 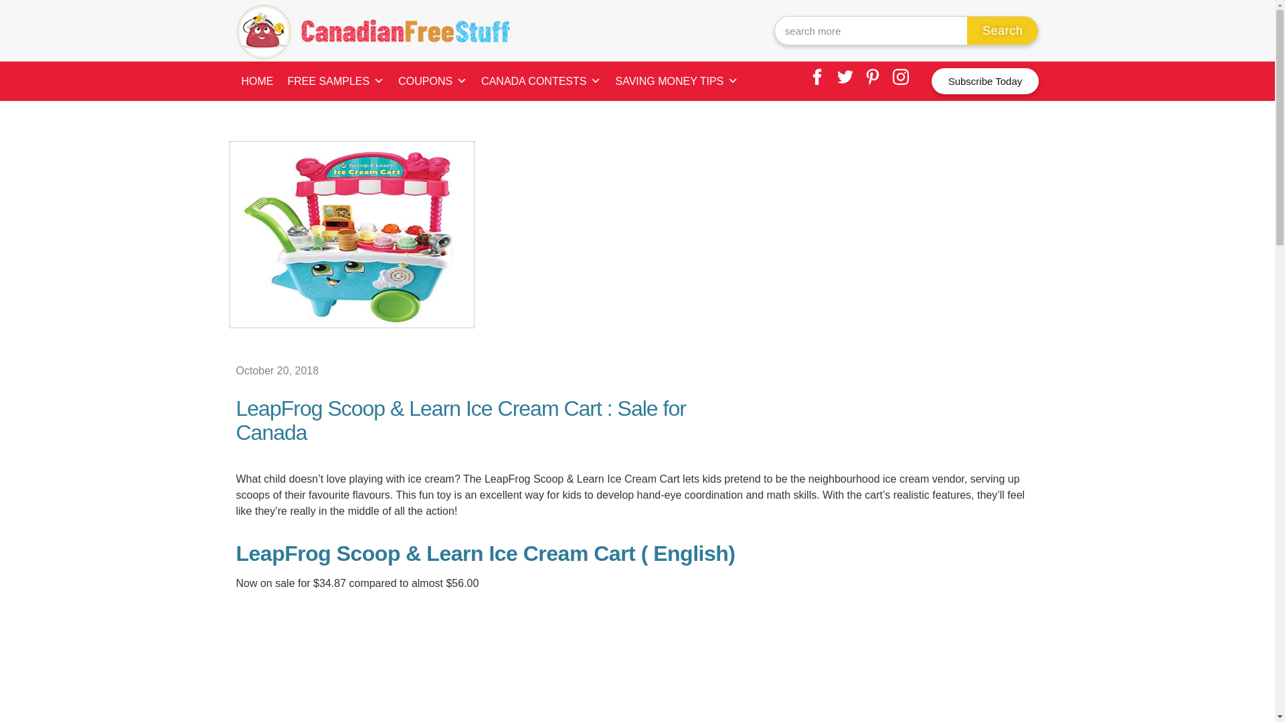 I want to click on COUPONS, so click(x=432, y=81).